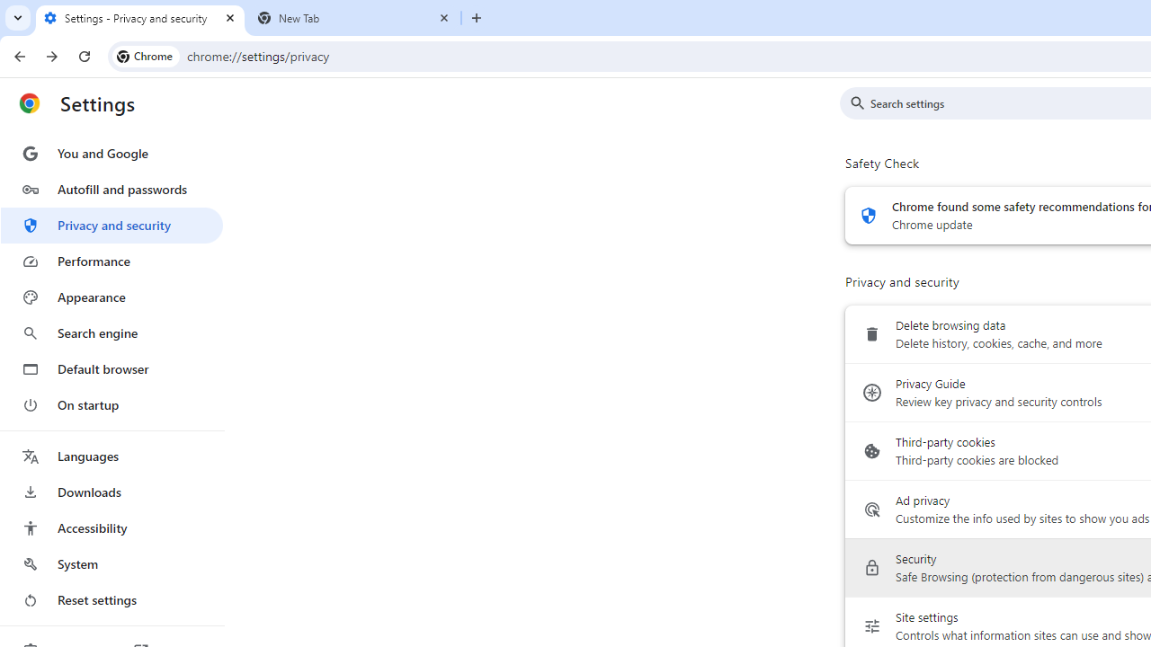 This screenshot has height=647, width=1151. What do you see at coordinates (112, 492) in the screenshot?
I see `Downloads` at bounding box center [112, 492].